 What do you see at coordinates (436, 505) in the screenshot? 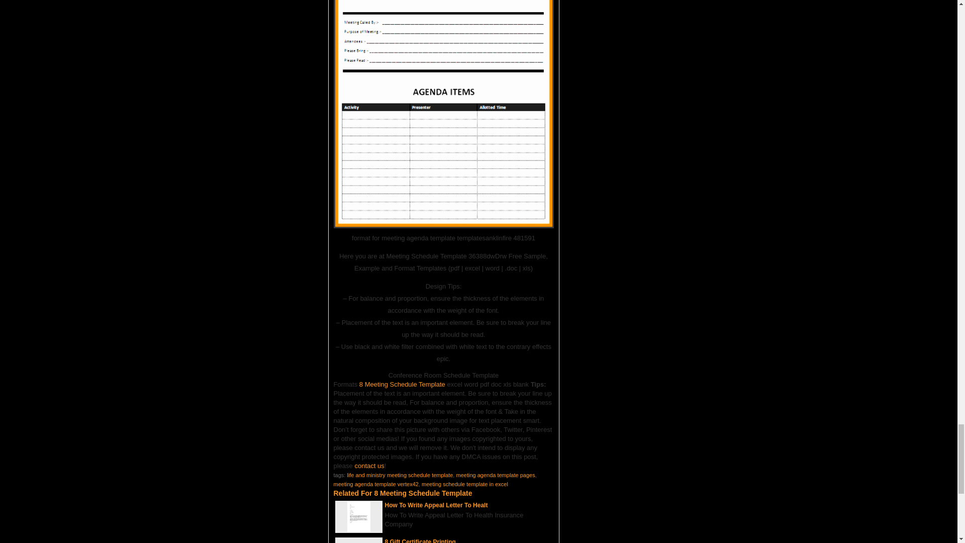
I see `How To Write Appeal Letter To Healt` at bounding box center [436, 505].